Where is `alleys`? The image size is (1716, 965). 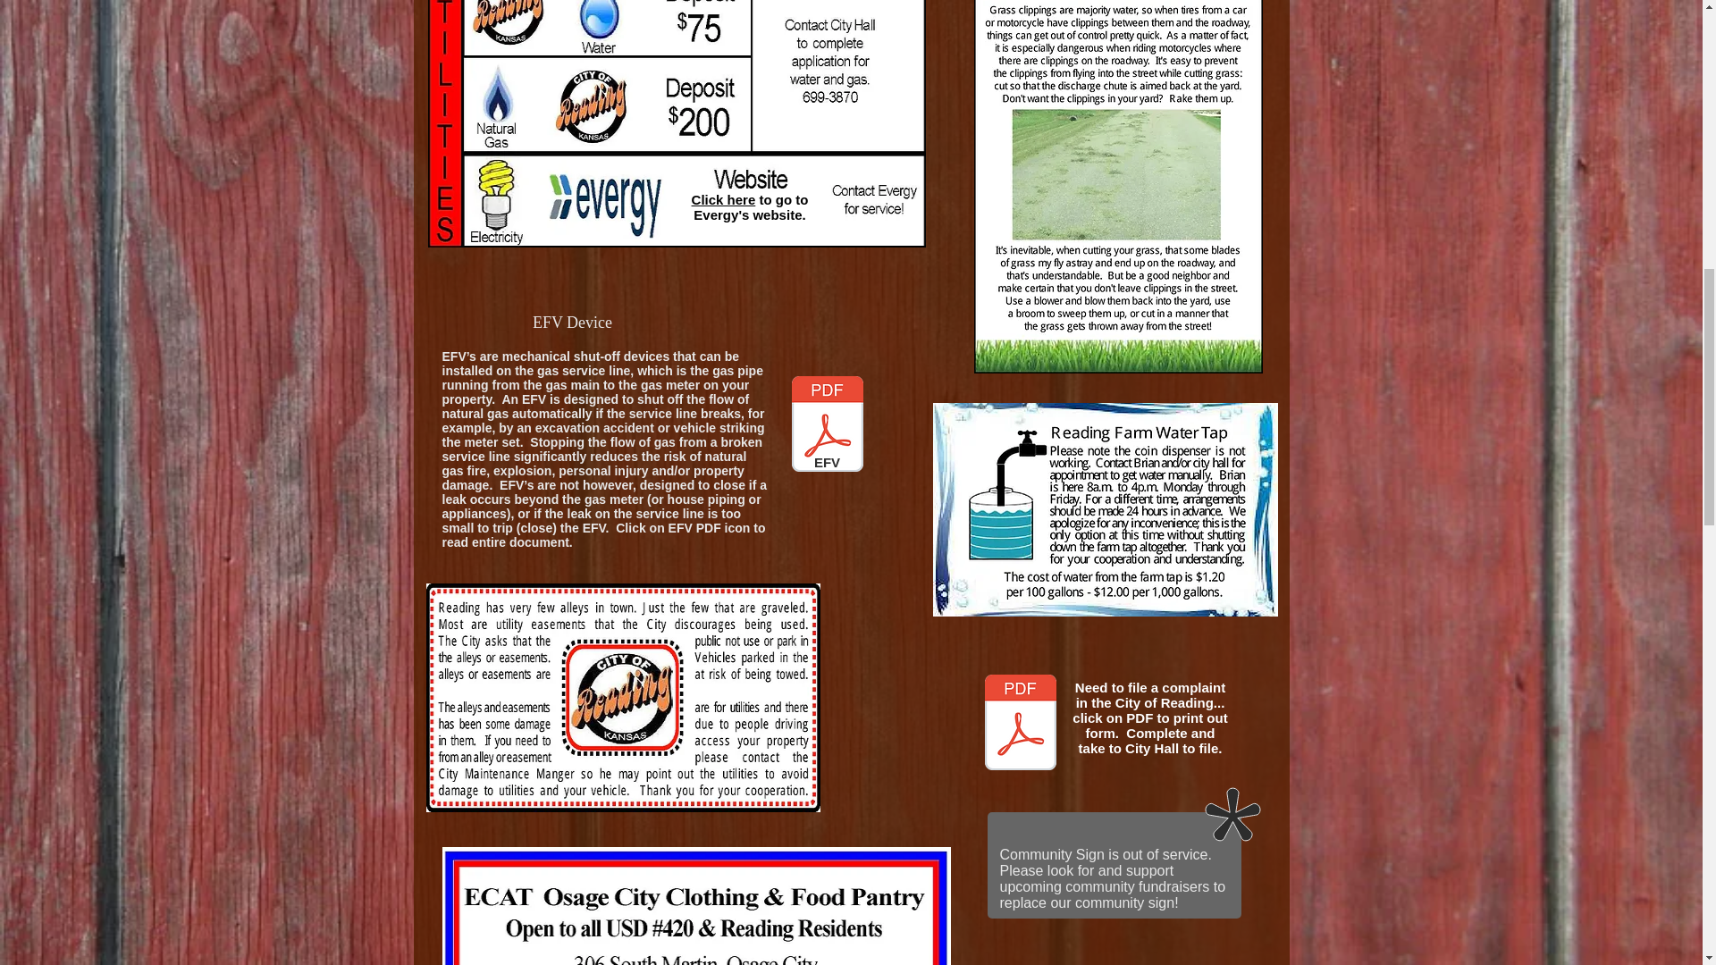 alleys is located at coordinates (622, 698).